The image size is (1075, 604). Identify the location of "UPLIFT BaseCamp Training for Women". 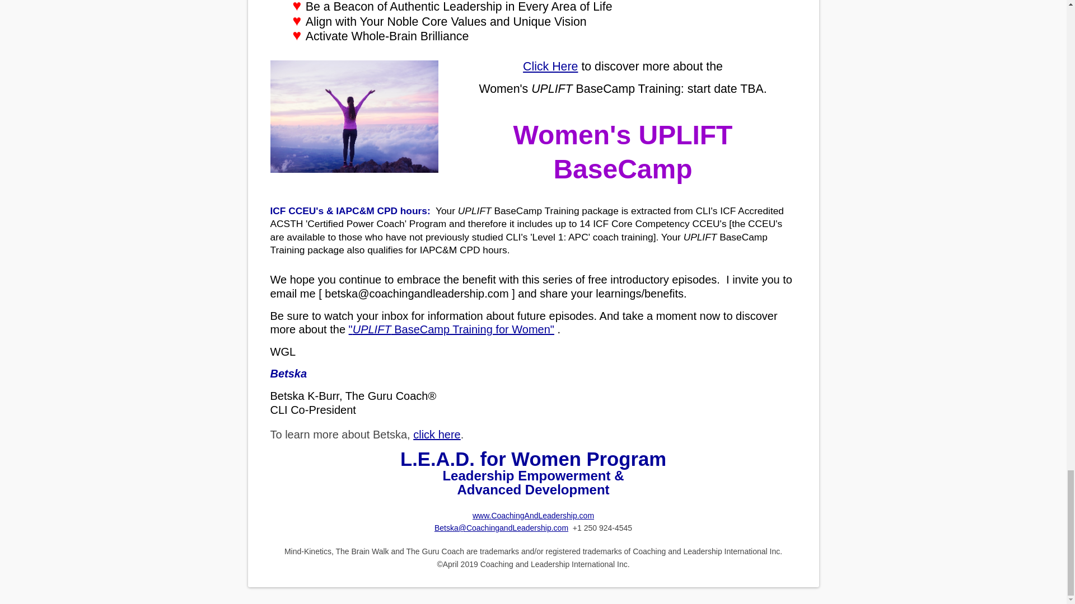
(451, 329).